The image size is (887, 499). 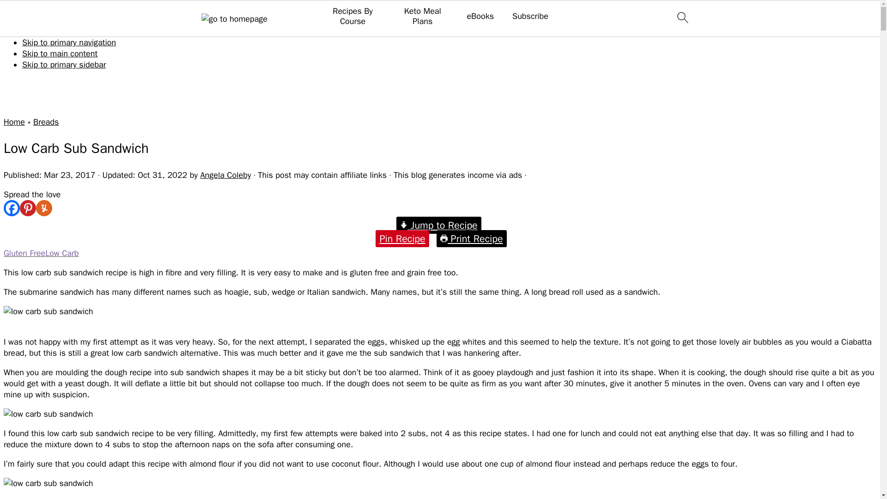 I want to click on eBooks, so click(x=480, y=17).